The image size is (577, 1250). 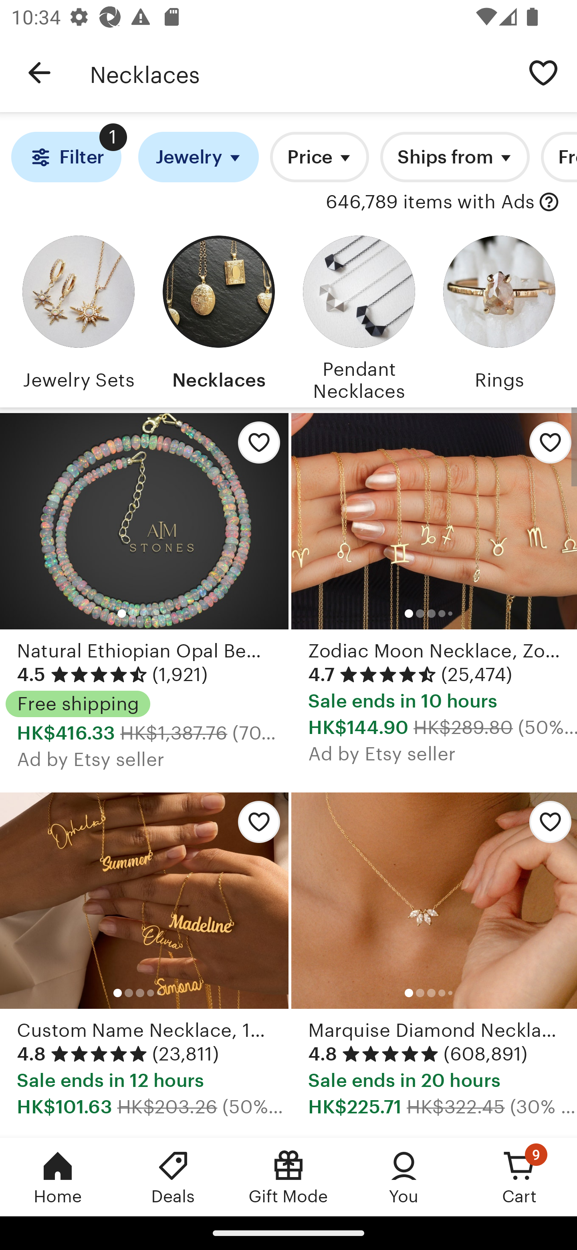 What do you see at coordinates (430, 202) in the screenshot?
I see `646,789 items with Ads` at bounding box center [430, 202].